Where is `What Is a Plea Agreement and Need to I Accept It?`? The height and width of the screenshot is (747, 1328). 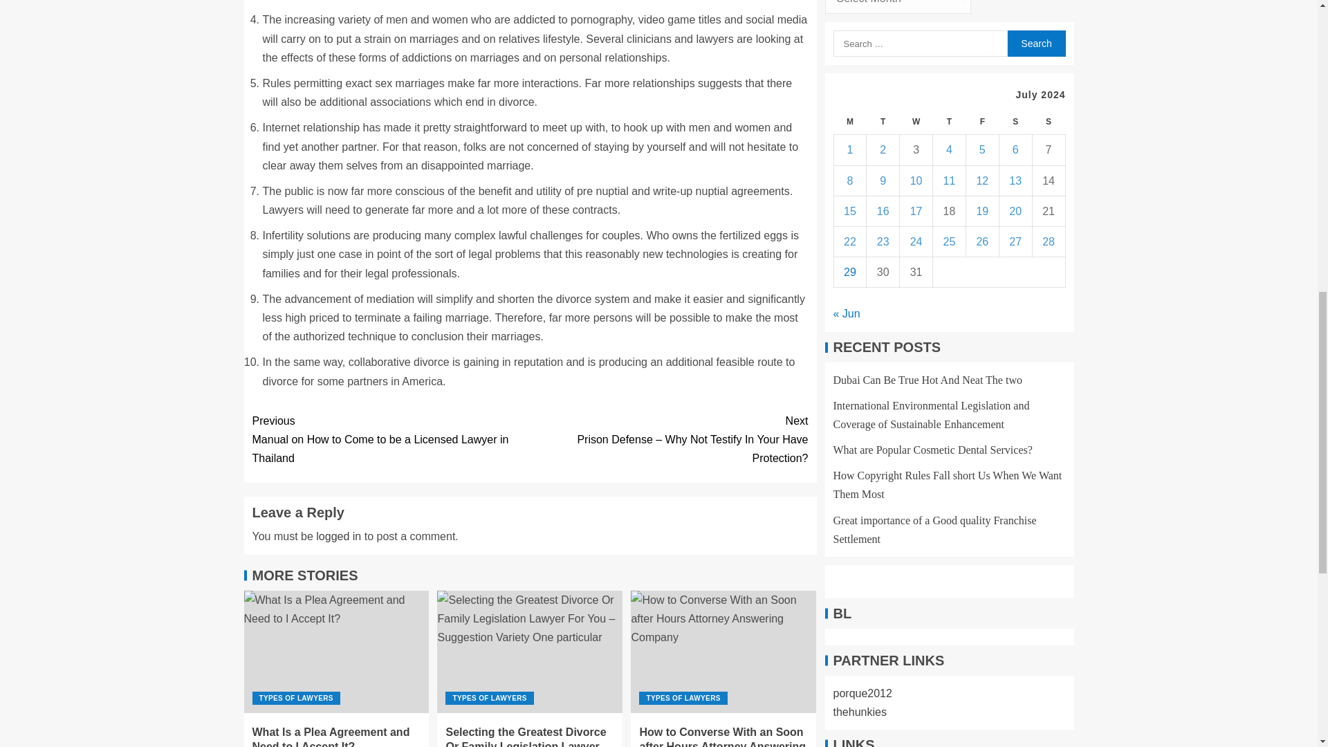
What Is a Plea Agreement and Need to I Accept It? is located at coordinates (336, 652).